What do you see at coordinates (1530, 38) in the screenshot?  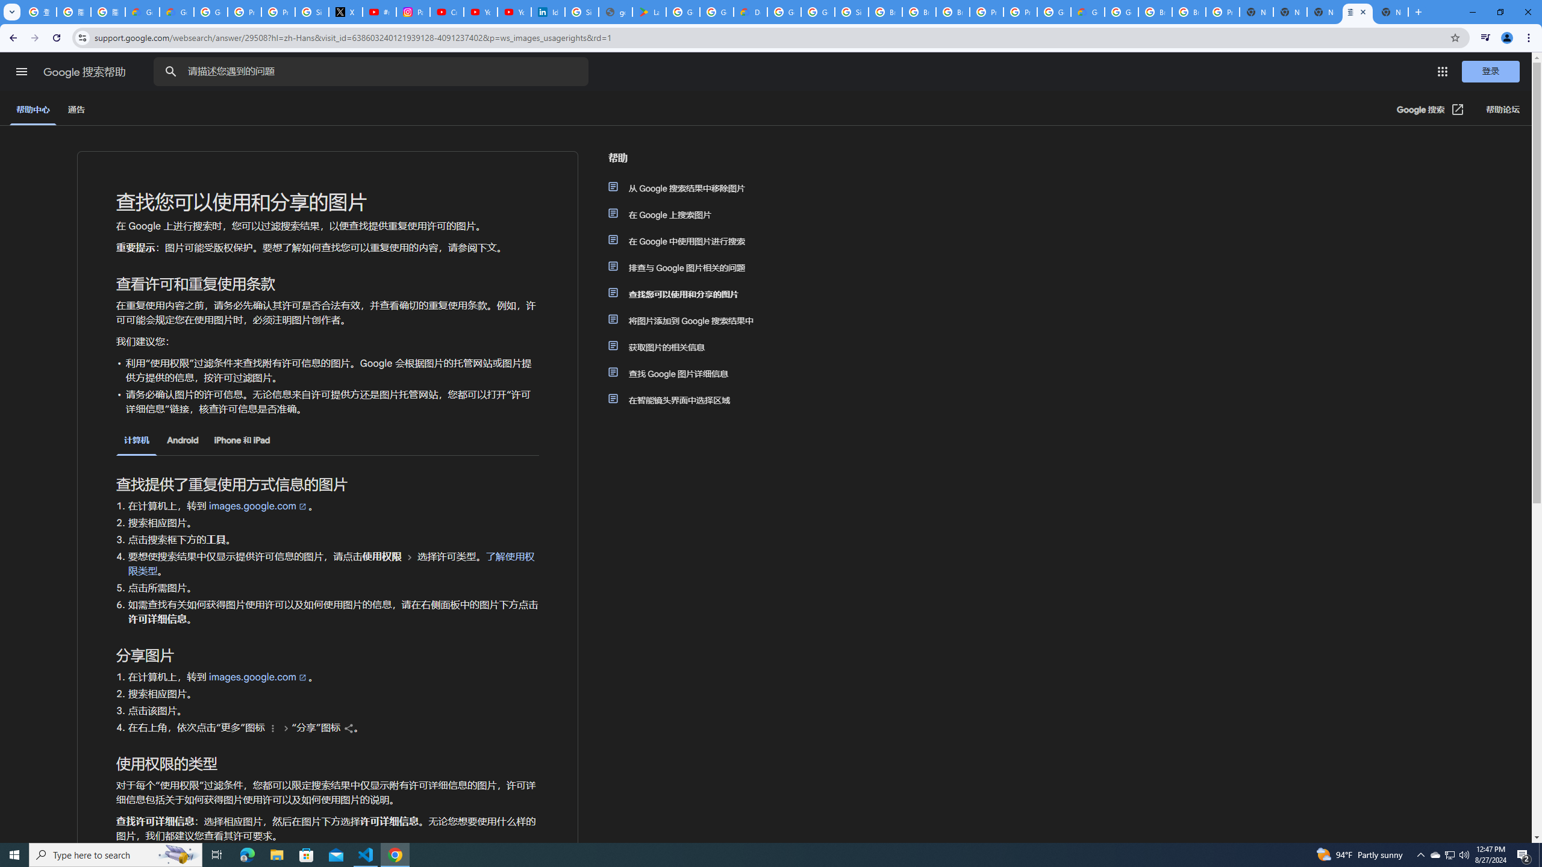 I see `Chrome` at bounding box center [1530, 38].